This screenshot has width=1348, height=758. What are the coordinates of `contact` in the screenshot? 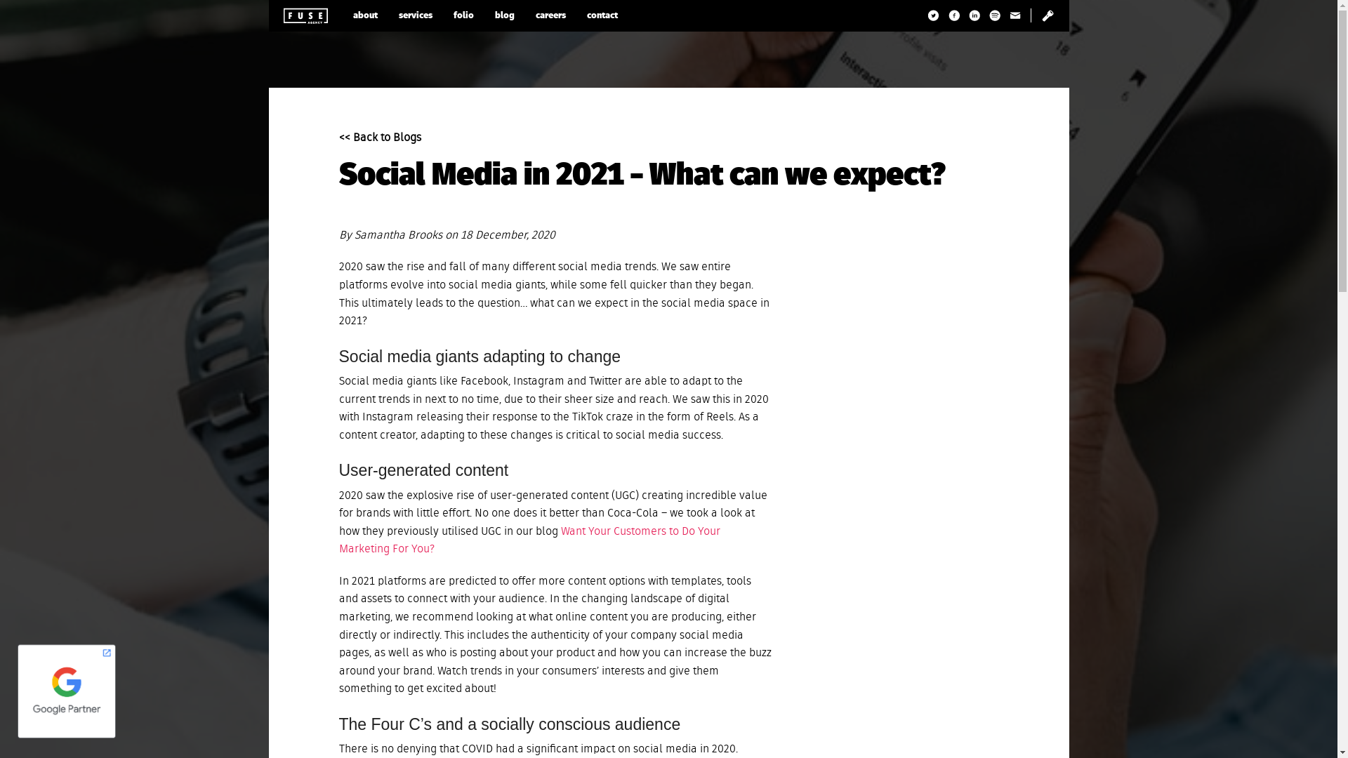 It's located at (602, 15).